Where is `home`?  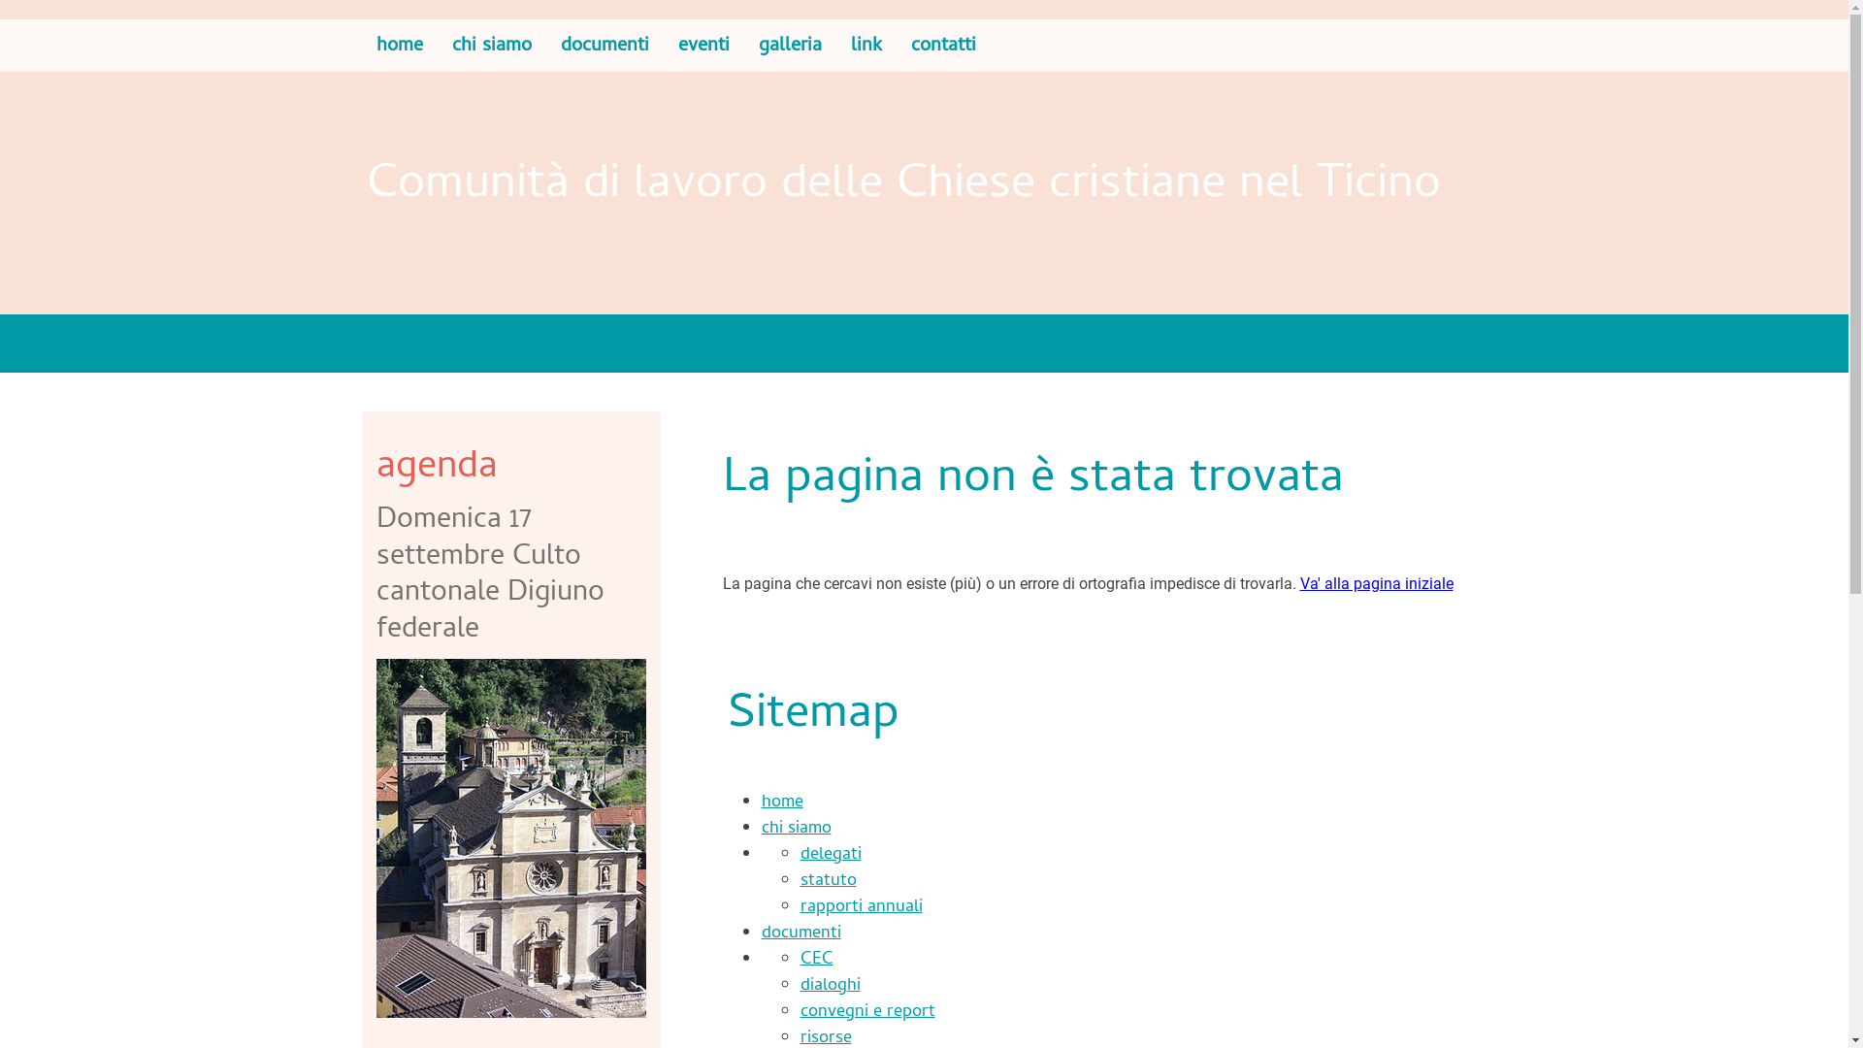 home is located at coordinates (782, 803).